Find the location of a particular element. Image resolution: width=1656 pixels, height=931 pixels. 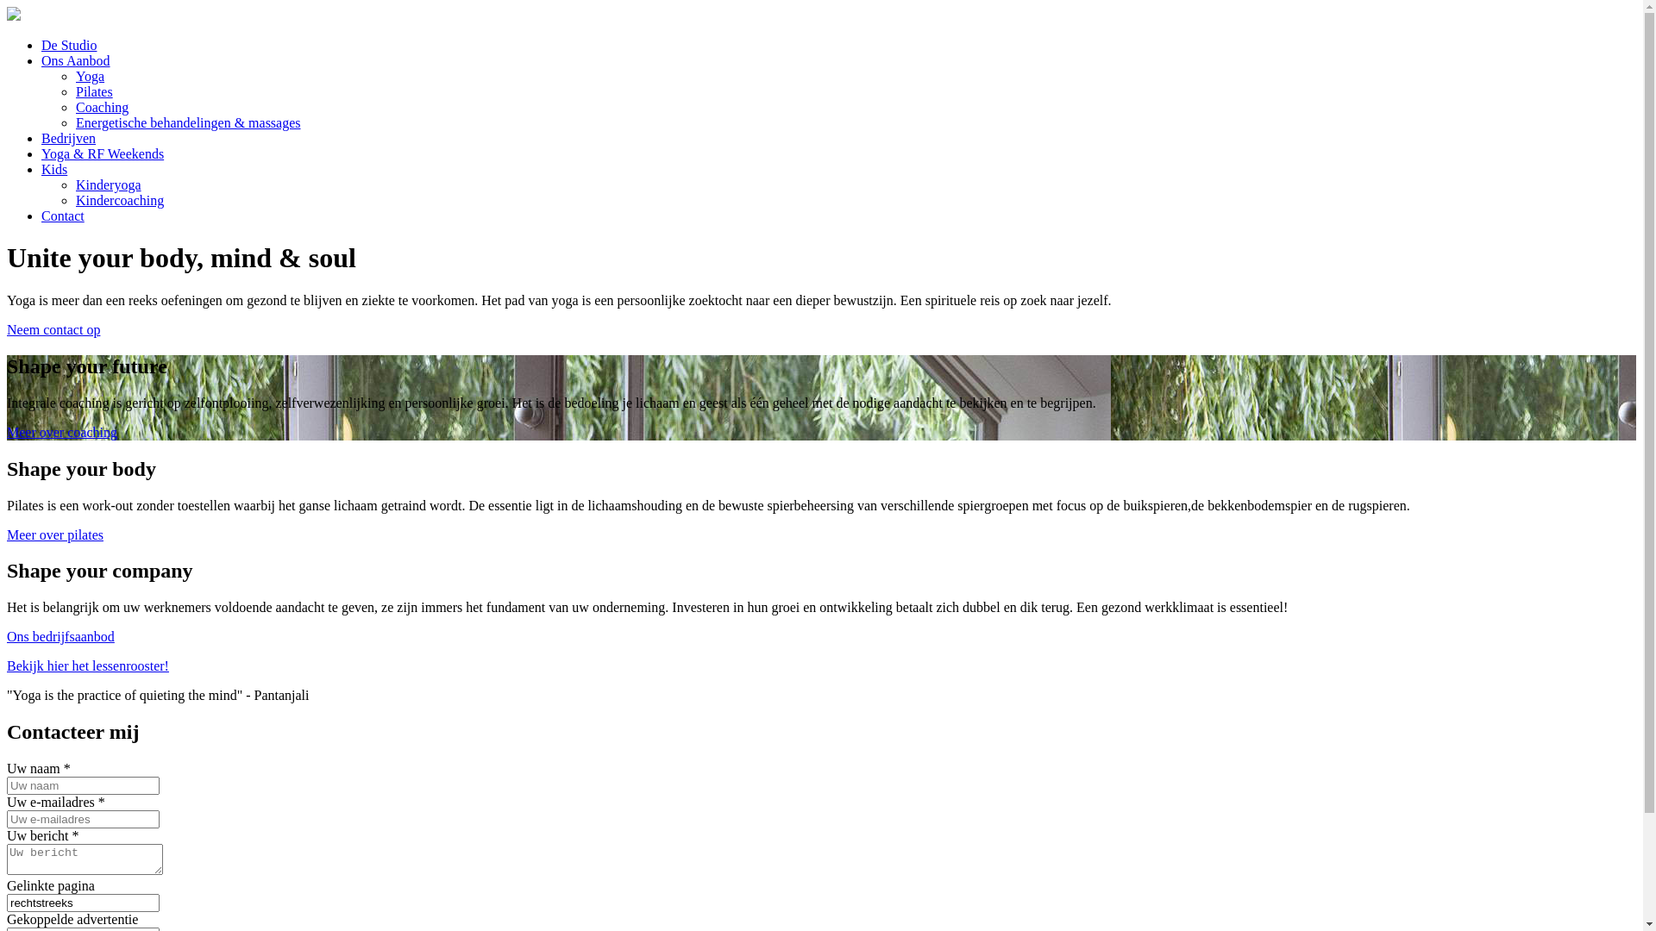

Contact is located at coordinates (63, 216).